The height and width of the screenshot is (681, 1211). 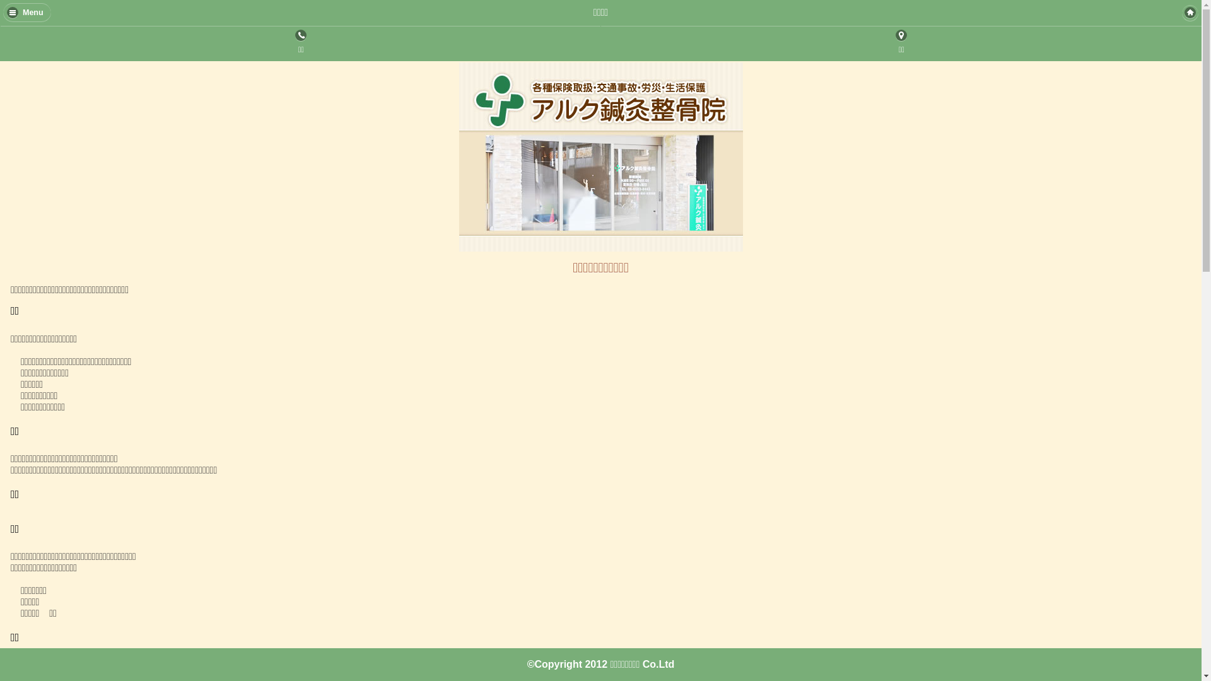 What do you see at coordinates (1190, 13) in the screenshot?
I see `Home` at bounding box center [1190, 13].